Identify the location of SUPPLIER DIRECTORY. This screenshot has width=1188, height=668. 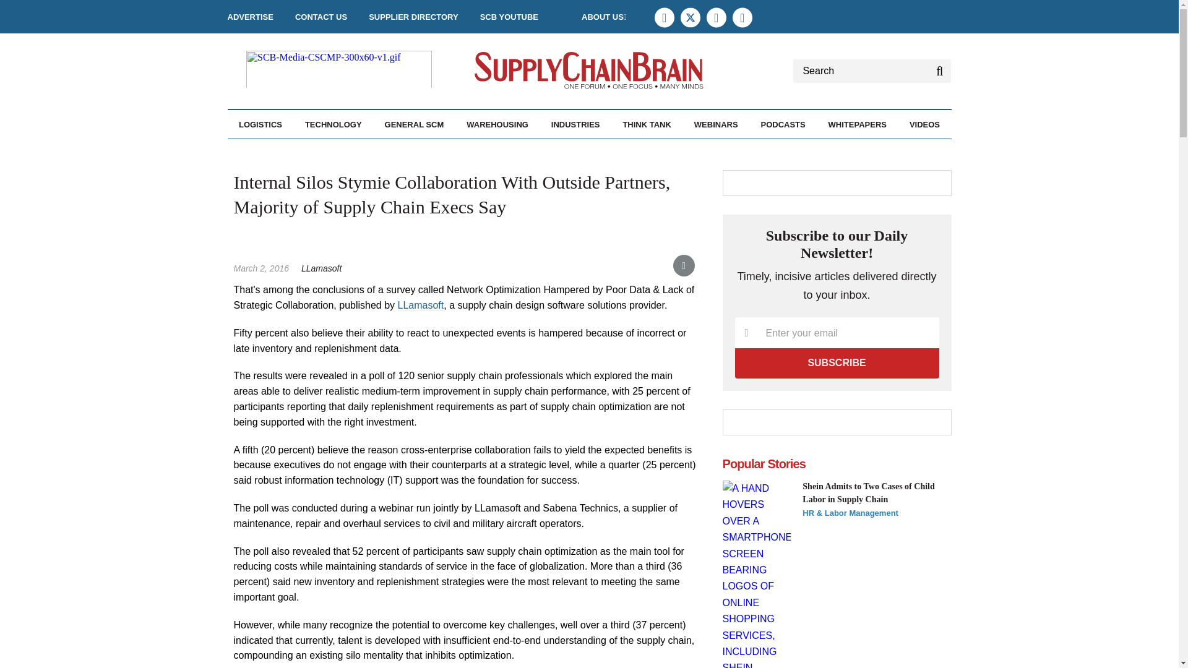
(413, 17).